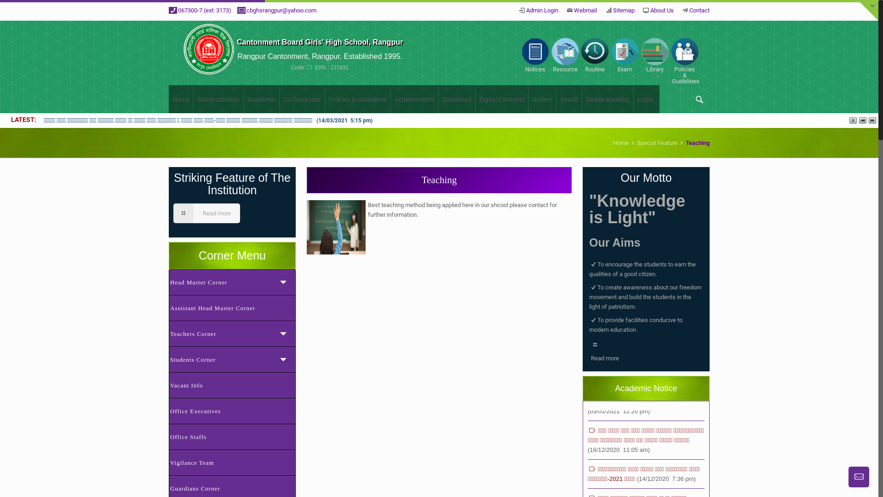 This screenshot has width=883, height=497. Describe the element at coordinates (320, 42) in the screenshot. I see `Cantonment Board Girls' High School, Rangpur` at that location.